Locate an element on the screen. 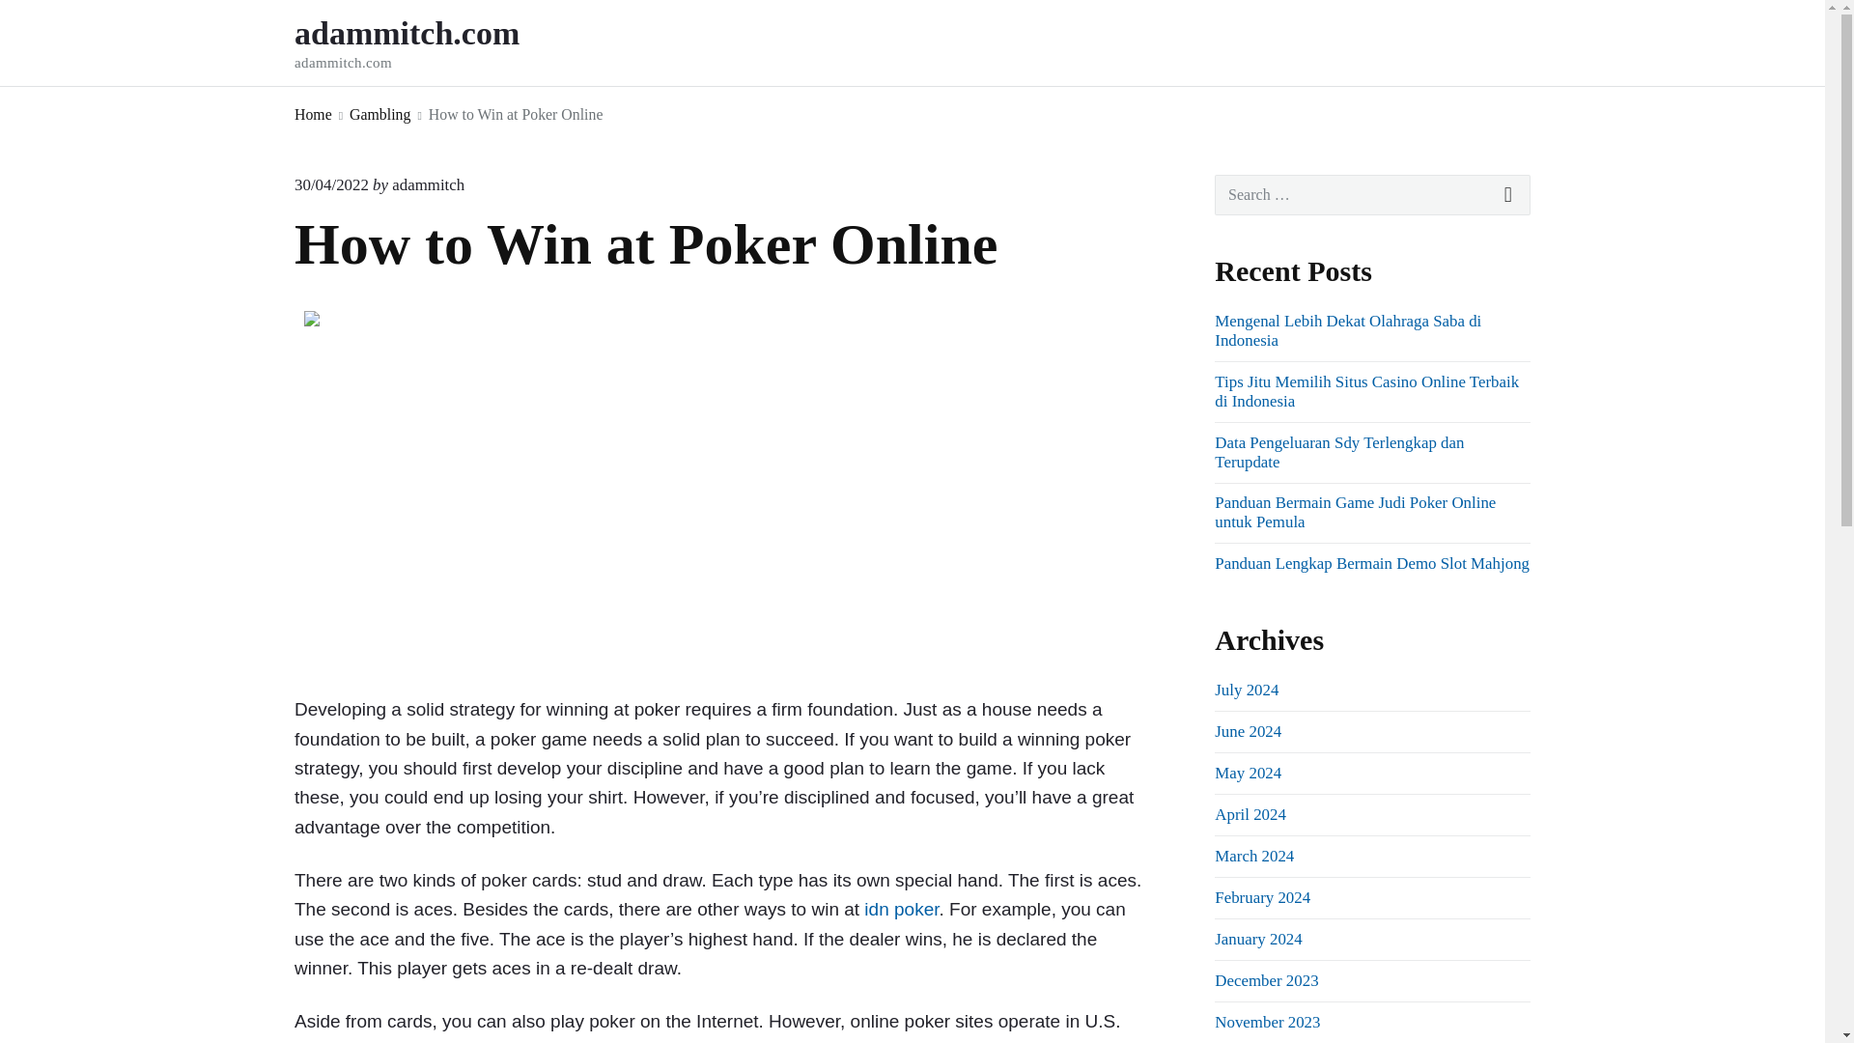 This screenshot has width=1854, height=1043. July 2024 is located at coordinates (1246, 690).